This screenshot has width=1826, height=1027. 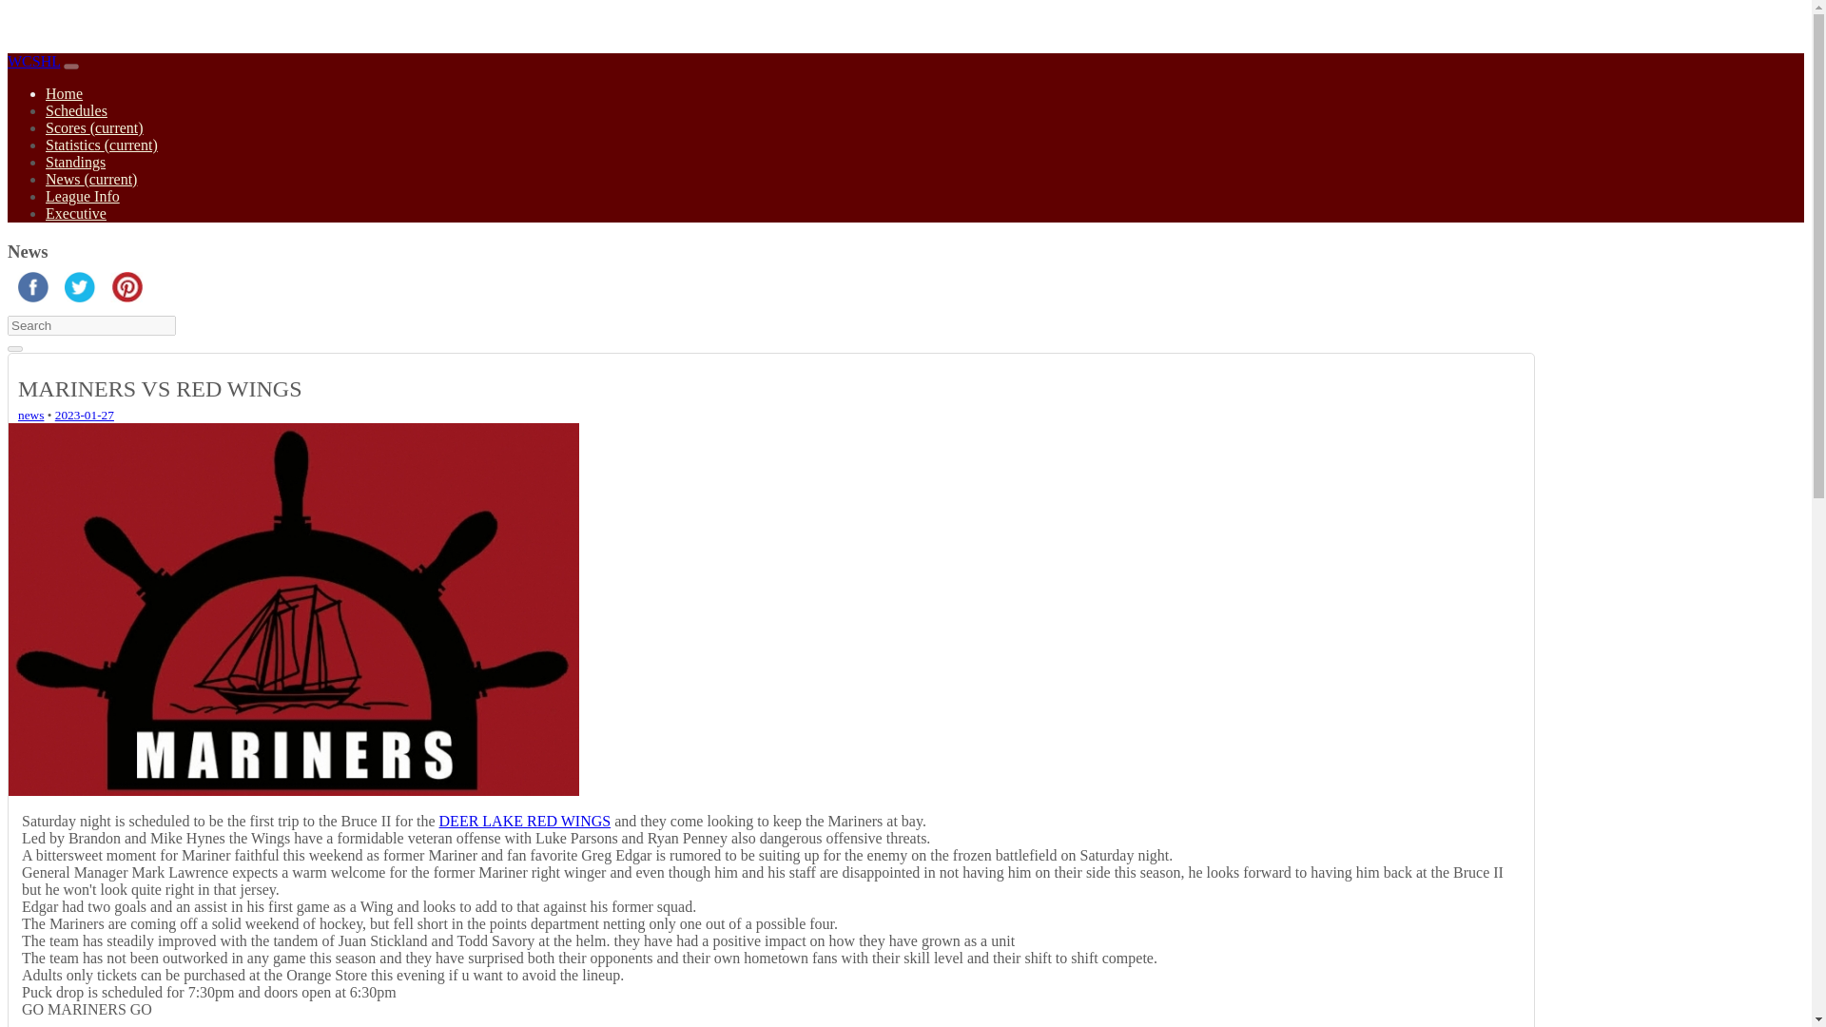 I want to click on Home, so click(x=33, y=61).